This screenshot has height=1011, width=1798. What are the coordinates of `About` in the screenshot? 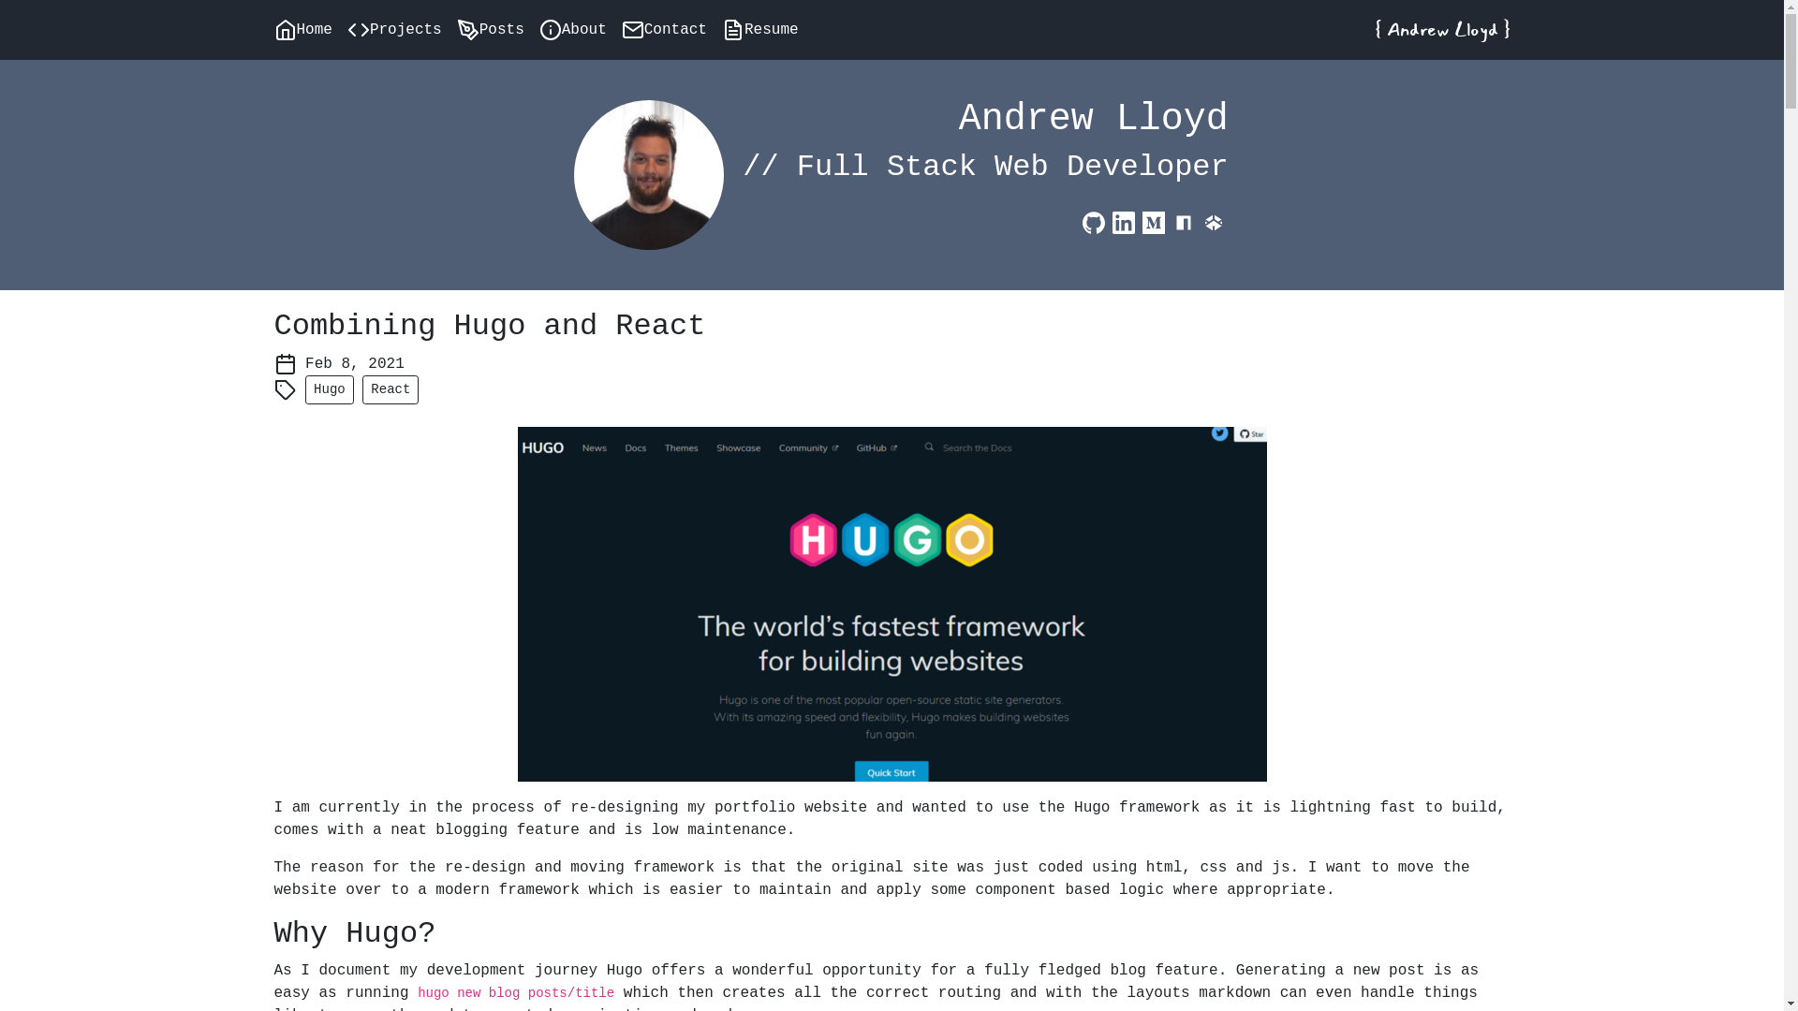 It's located at (581, 30).